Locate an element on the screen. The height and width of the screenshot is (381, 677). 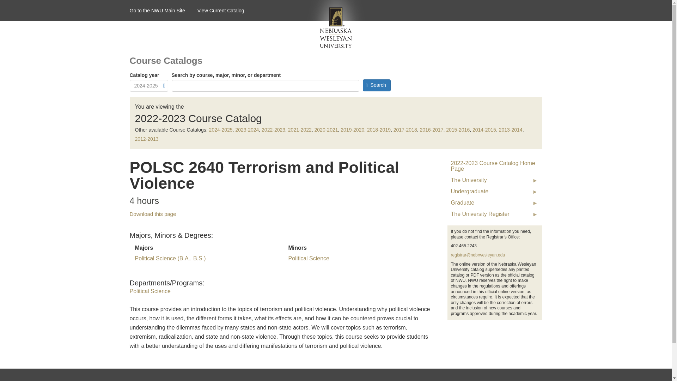
2014-2015 is located at coordinates (484, 129).